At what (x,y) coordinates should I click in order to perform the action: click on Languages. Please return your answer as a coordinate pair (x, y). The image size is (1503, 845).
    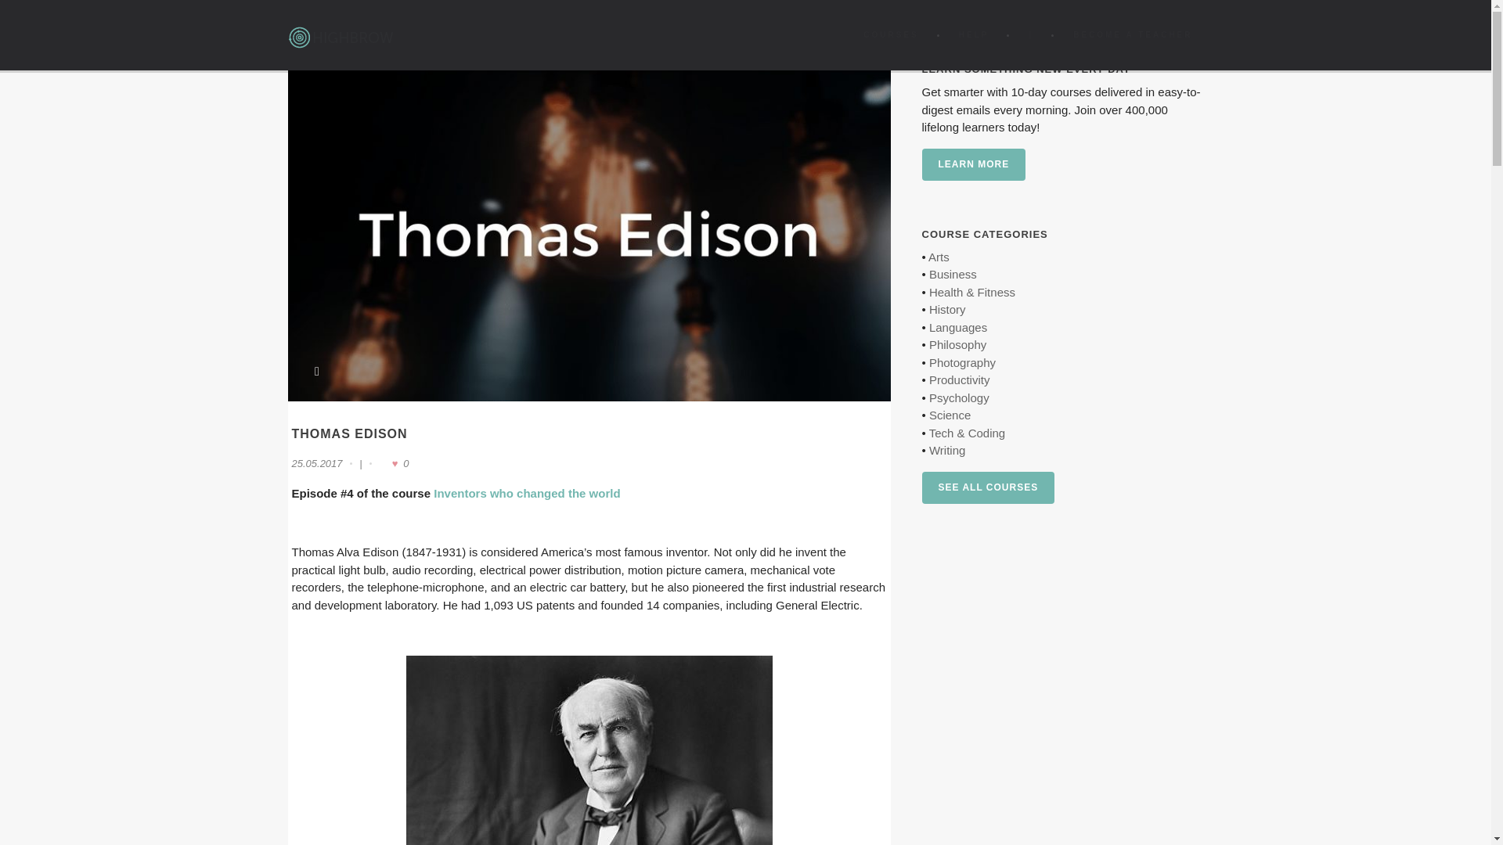
    Looking at the image, I should click on (958, 327).